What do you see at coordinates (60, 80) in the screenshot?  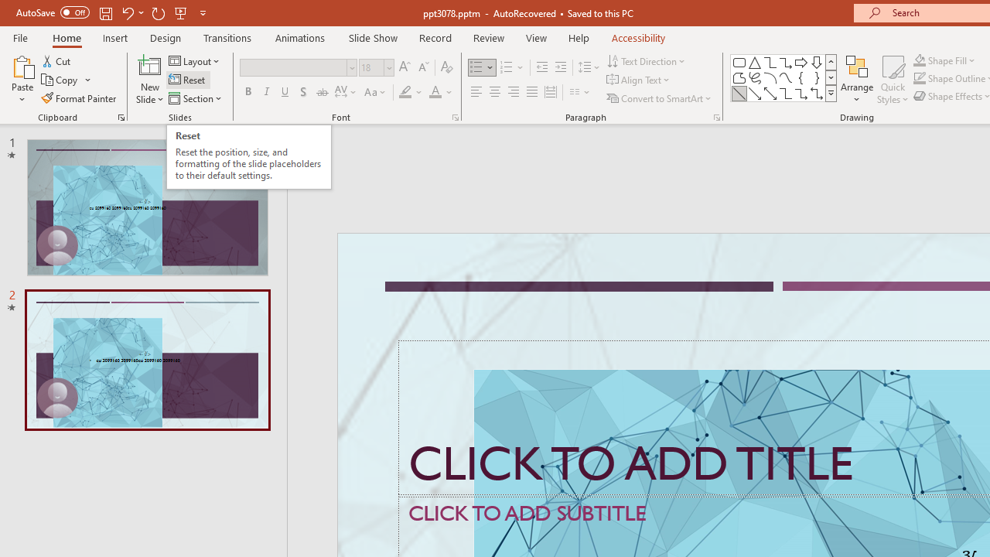 I see `Copy` at bounding box center [60, 80].